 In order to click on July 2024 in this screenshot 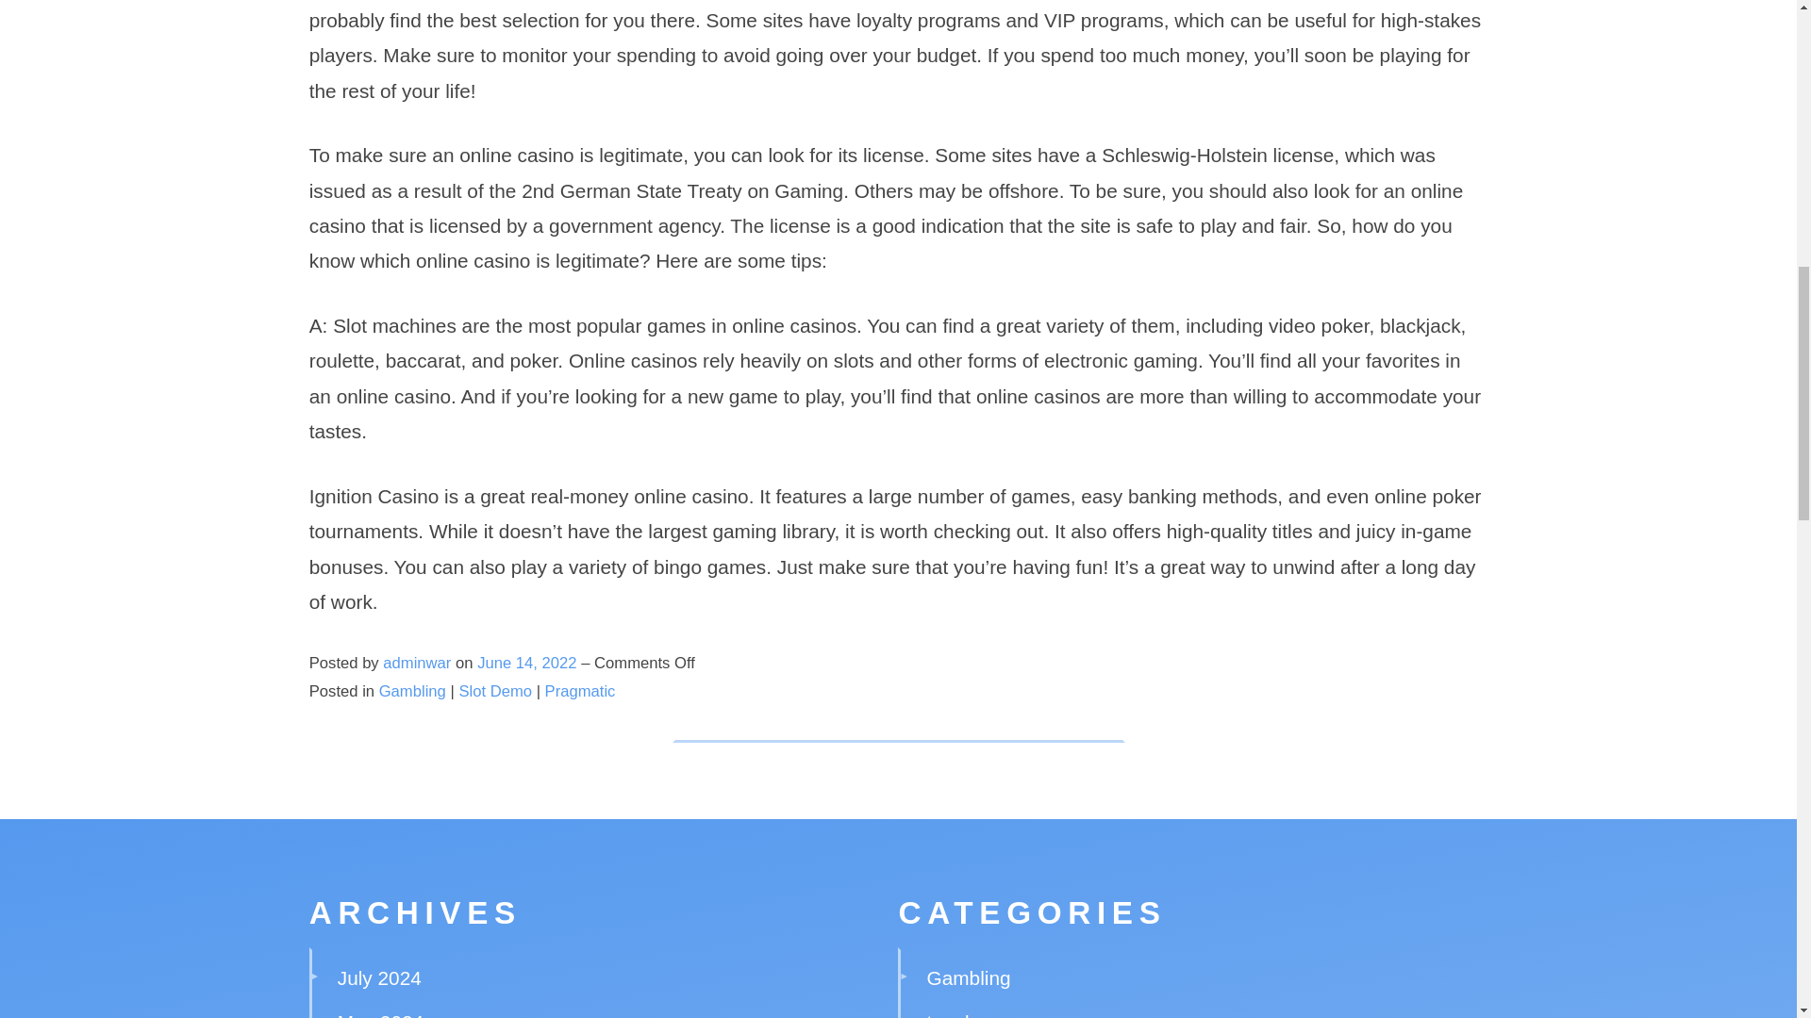, I will do `click(379, 977)`.